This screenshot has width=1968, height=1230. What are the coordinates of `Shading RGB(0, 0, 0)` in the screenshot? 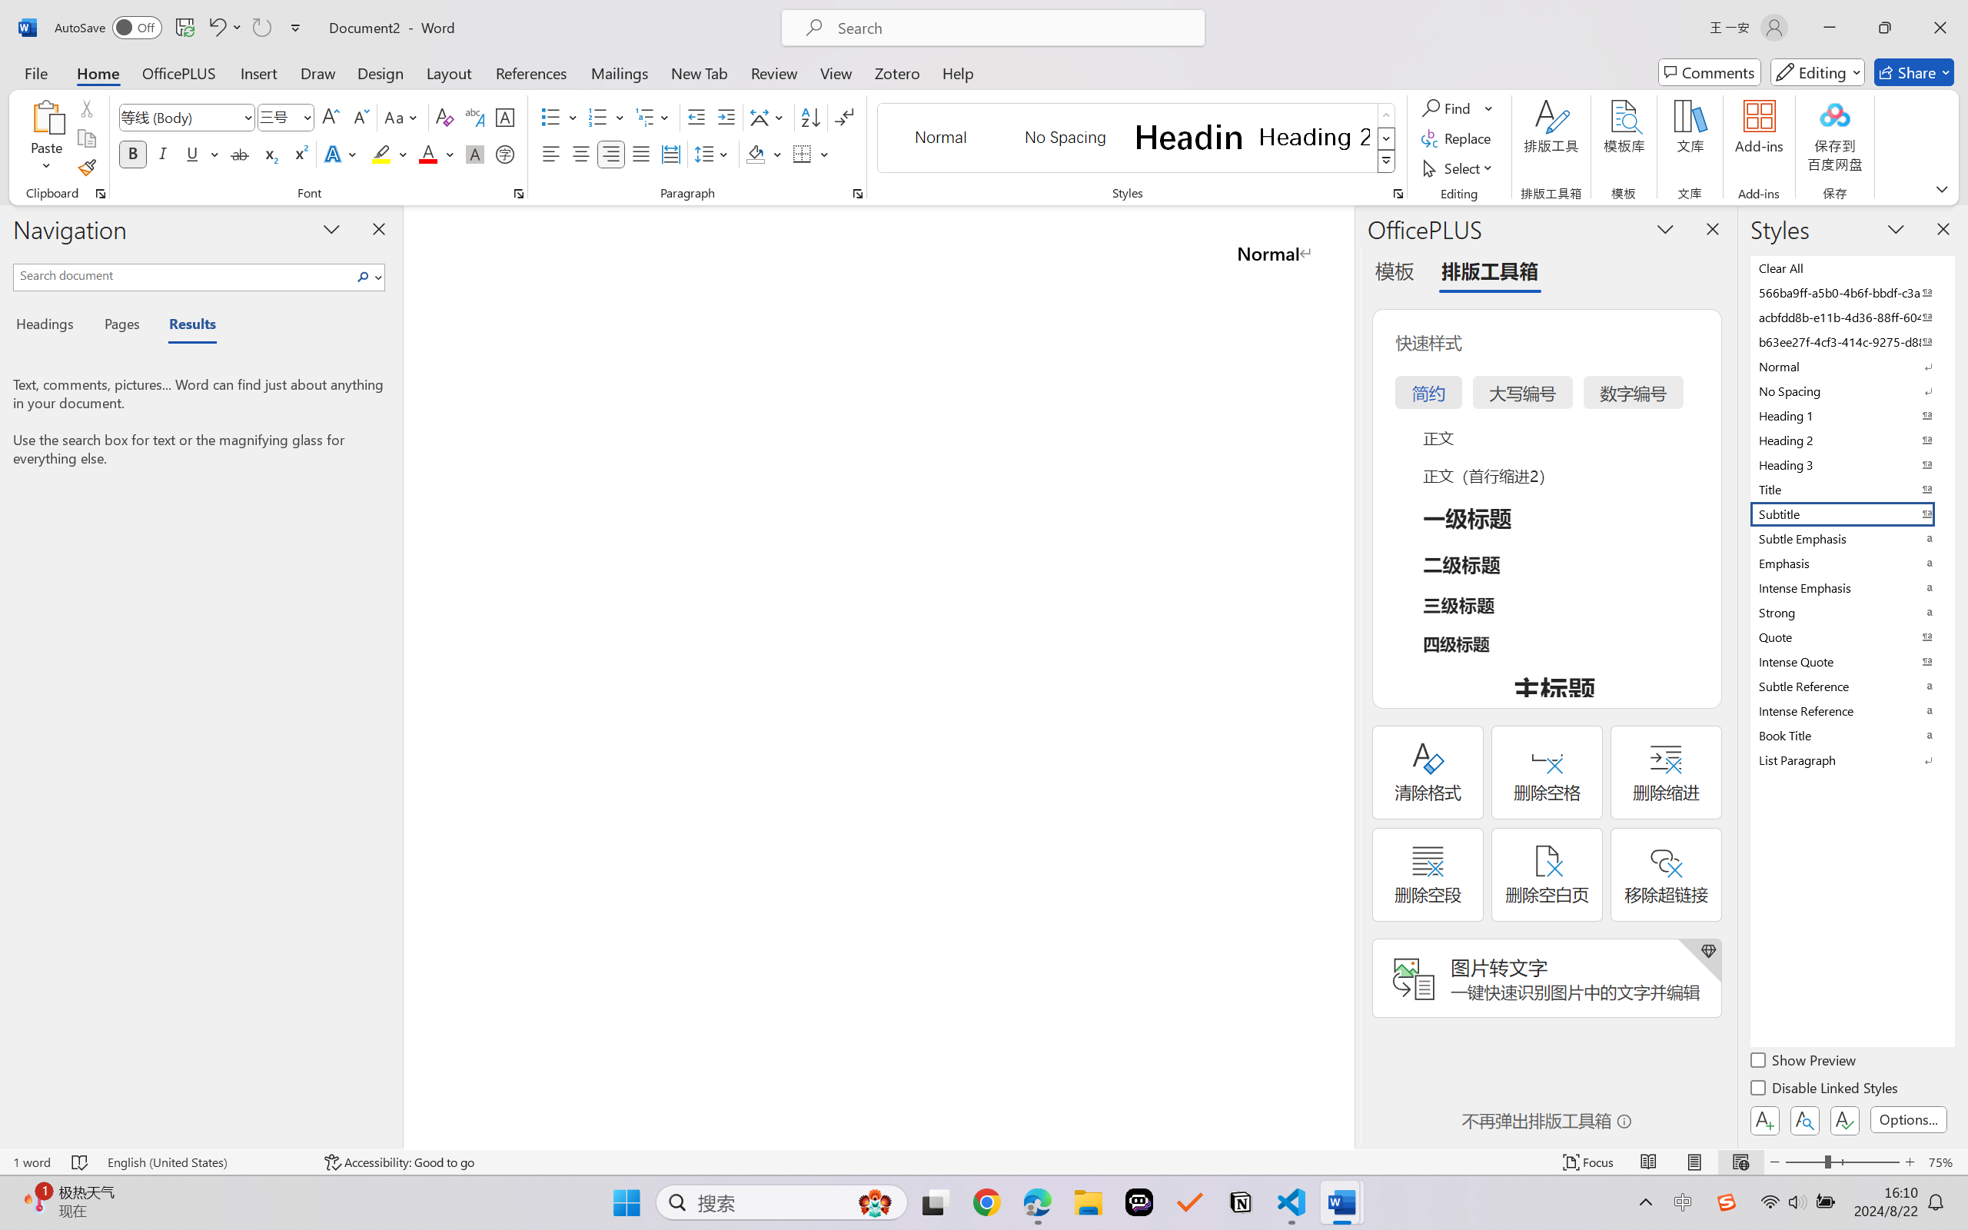 It's located at (755, 154).